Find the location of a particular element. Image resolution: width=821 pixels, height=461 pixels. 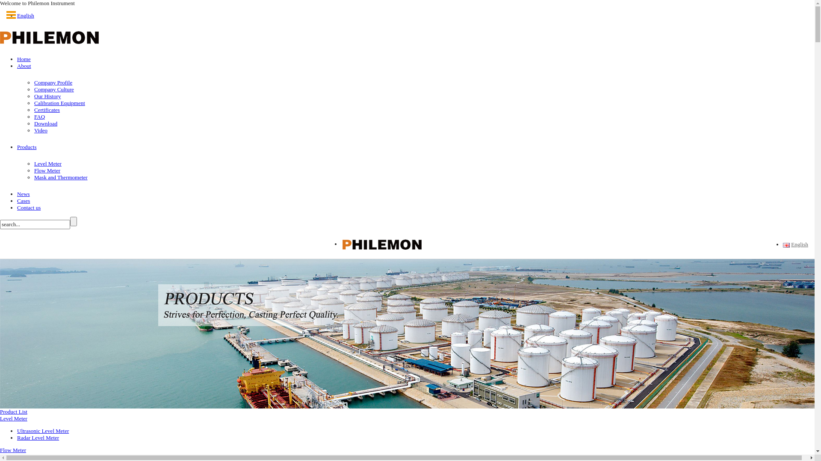

Flow Meter is located at coordinates (13, 450).